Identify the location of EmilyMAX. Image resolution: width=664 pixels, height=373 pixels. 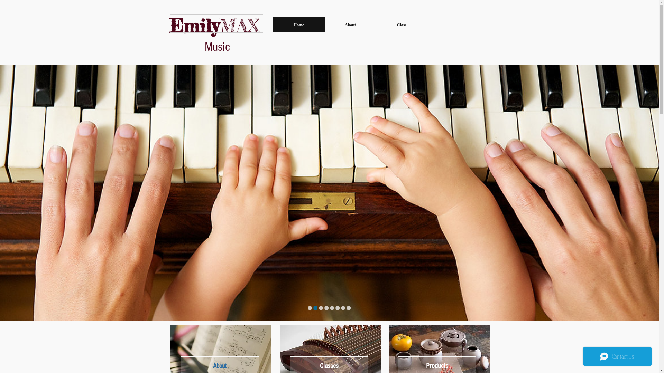
(214, 26).